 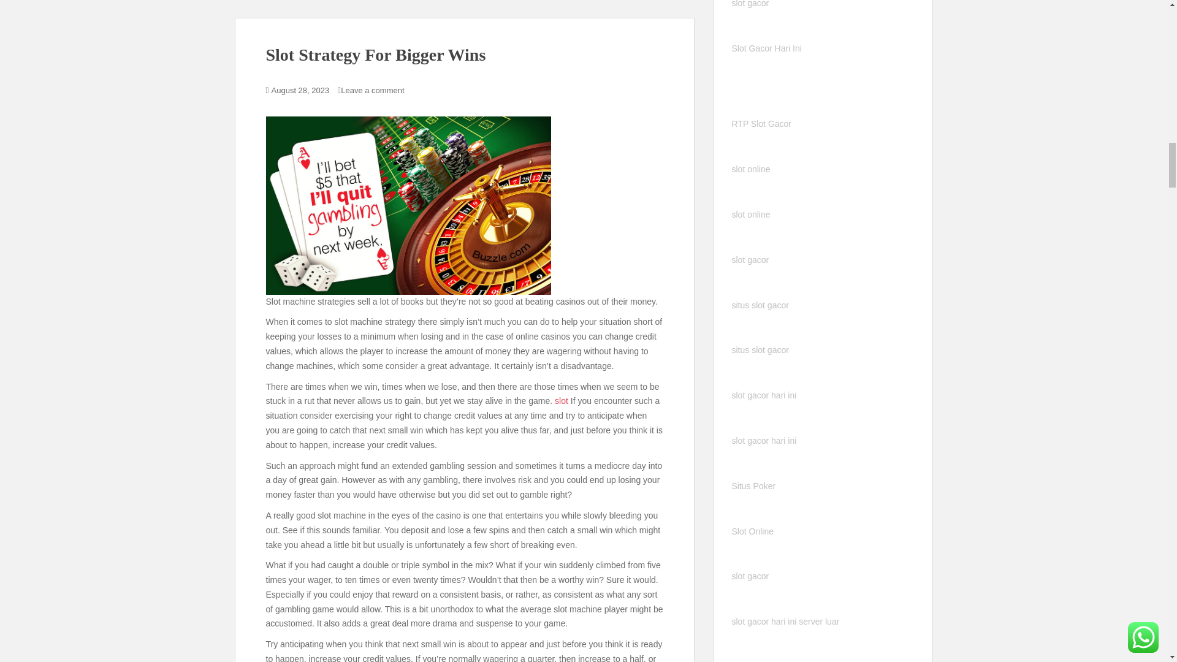 What do you see at coordinates (375, 55) in the screenshot?
I see `Slot Strategy For Bigger Wins` at bounding box center [375, 55].